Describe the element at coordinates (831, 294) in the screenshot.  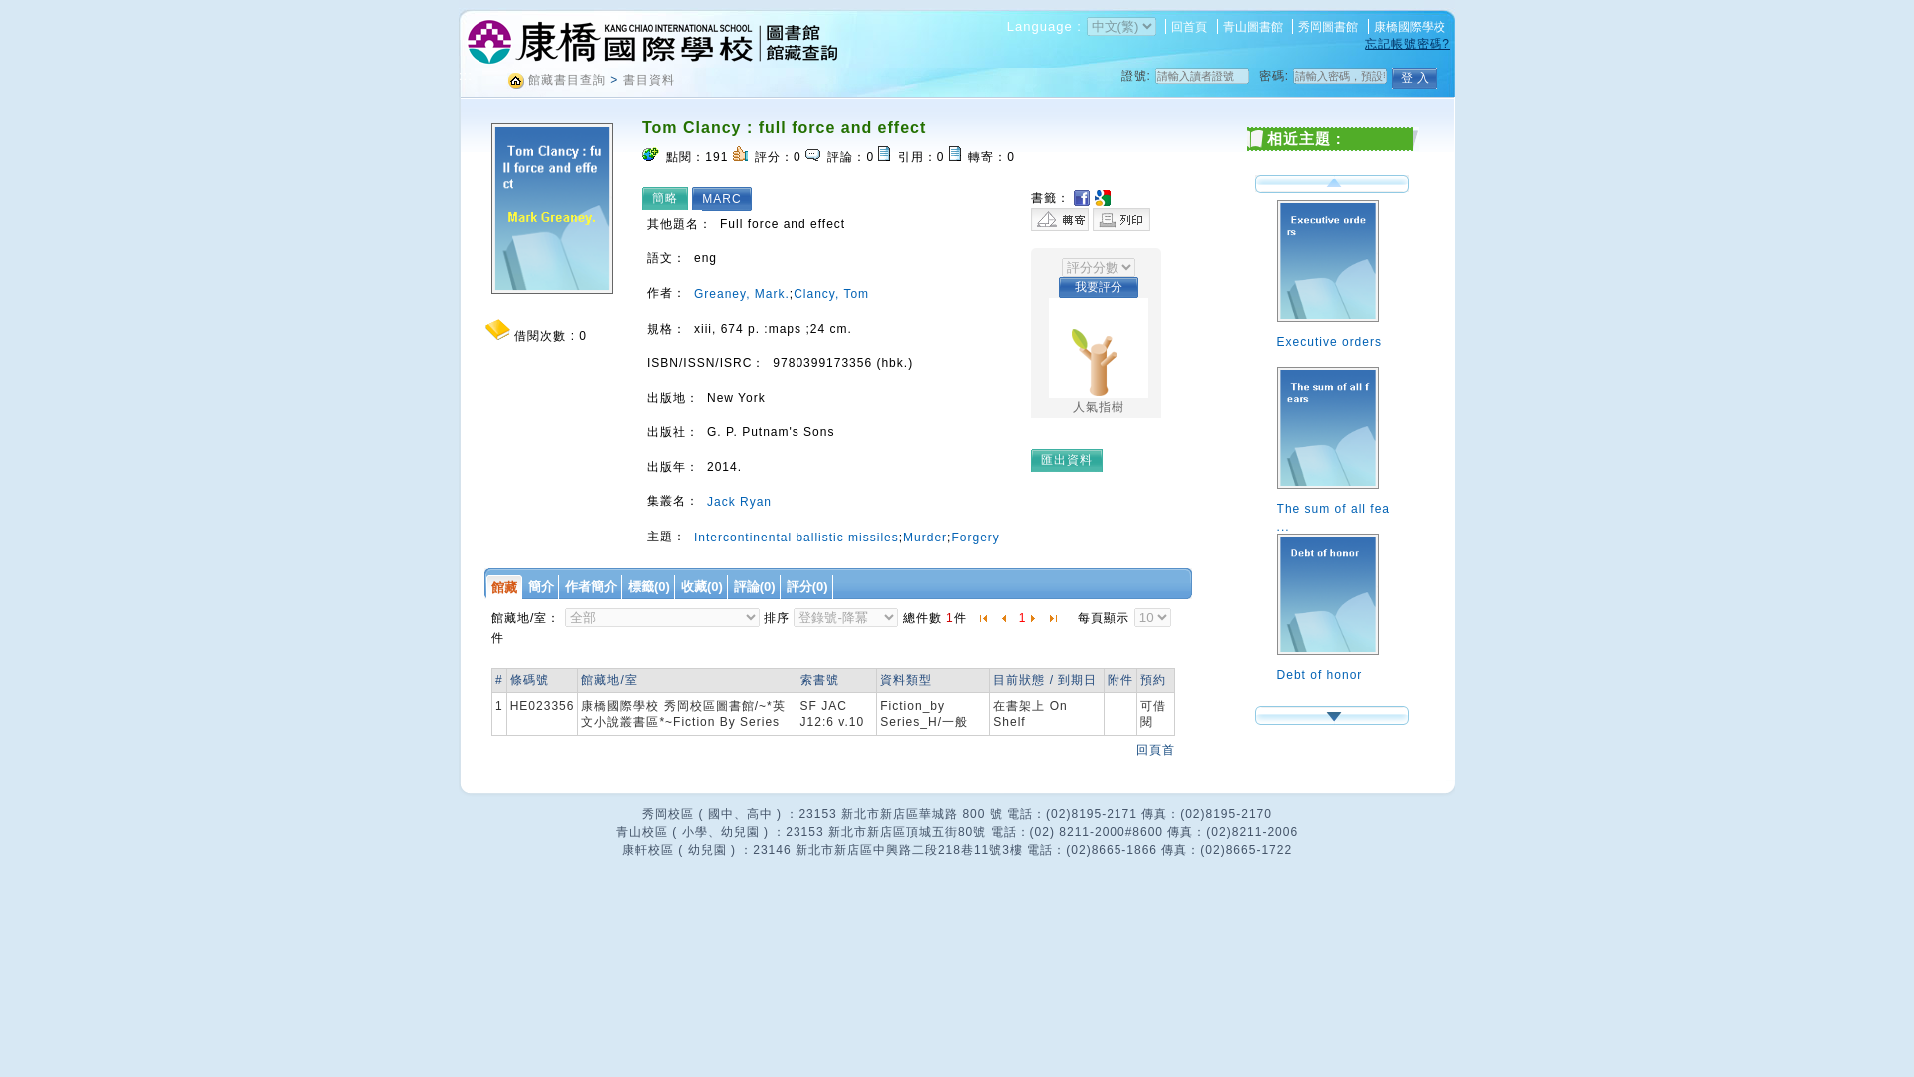
I see `Clancy, Tom` at that location.